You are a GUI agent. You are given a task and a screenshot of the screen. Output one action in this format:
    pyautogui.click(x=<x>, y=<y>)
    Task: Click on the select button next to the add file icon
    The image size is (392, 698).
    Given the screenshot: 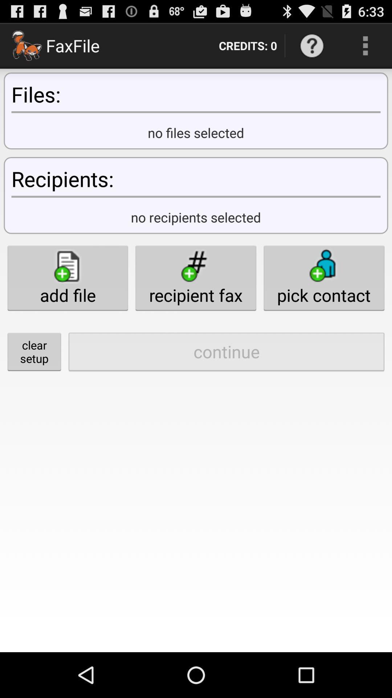 What is the action you would take?
    pyautogui.click(x=196, y=278)
    